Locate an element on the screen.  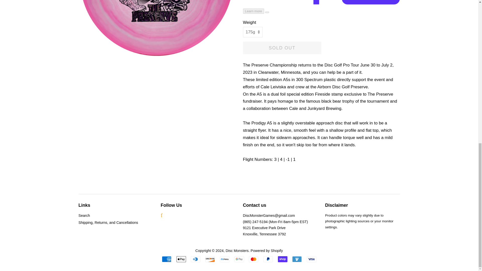
Shipping, Returns, and Cancellations is located at coordinates (108, 223).